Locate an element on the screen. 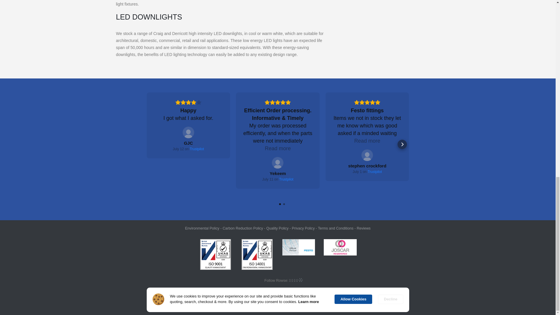  Environmental Policy is located at coordinates (202, 228).